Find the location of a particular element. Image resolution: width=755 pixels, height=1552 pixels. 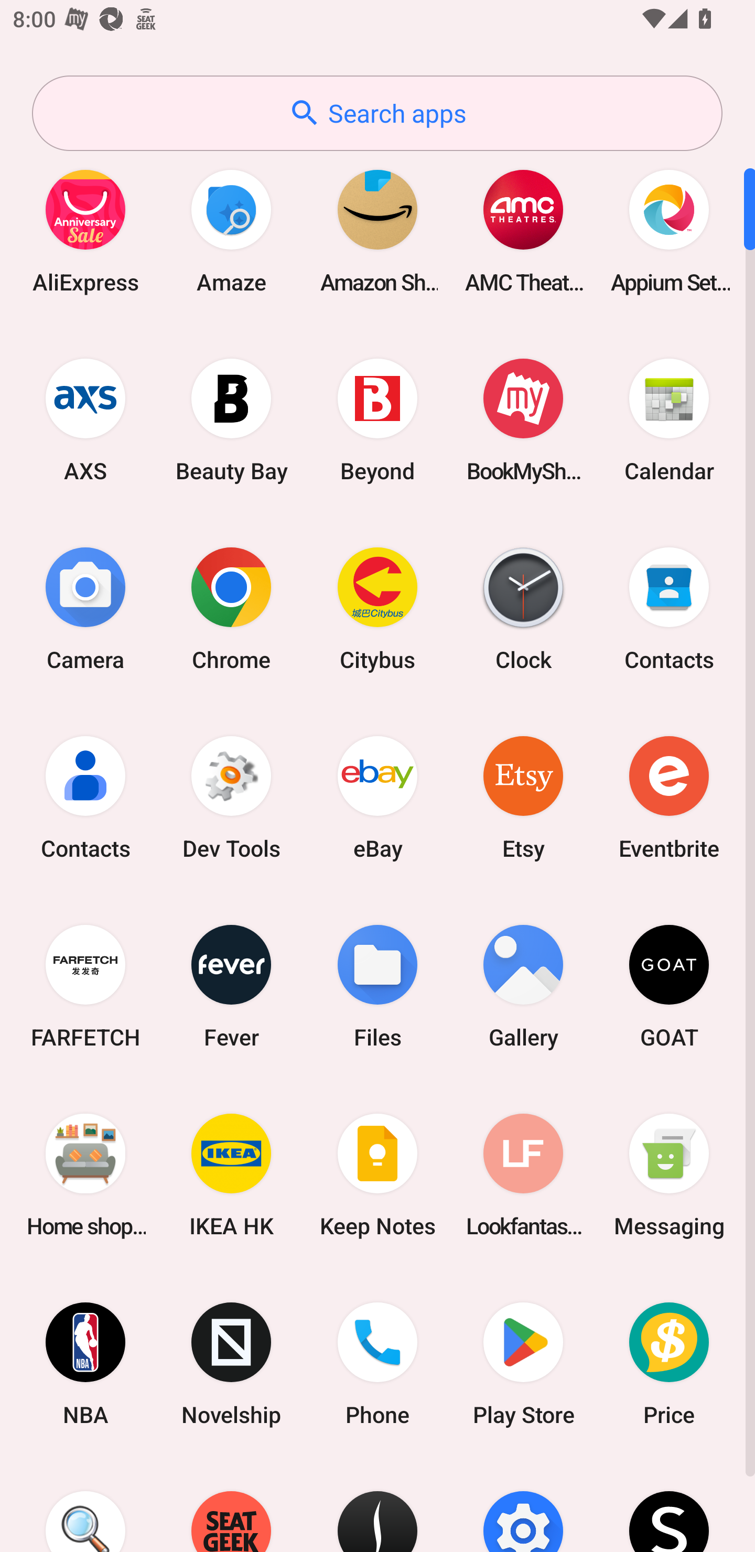

AliExpress is located at coordinates (85, 231).